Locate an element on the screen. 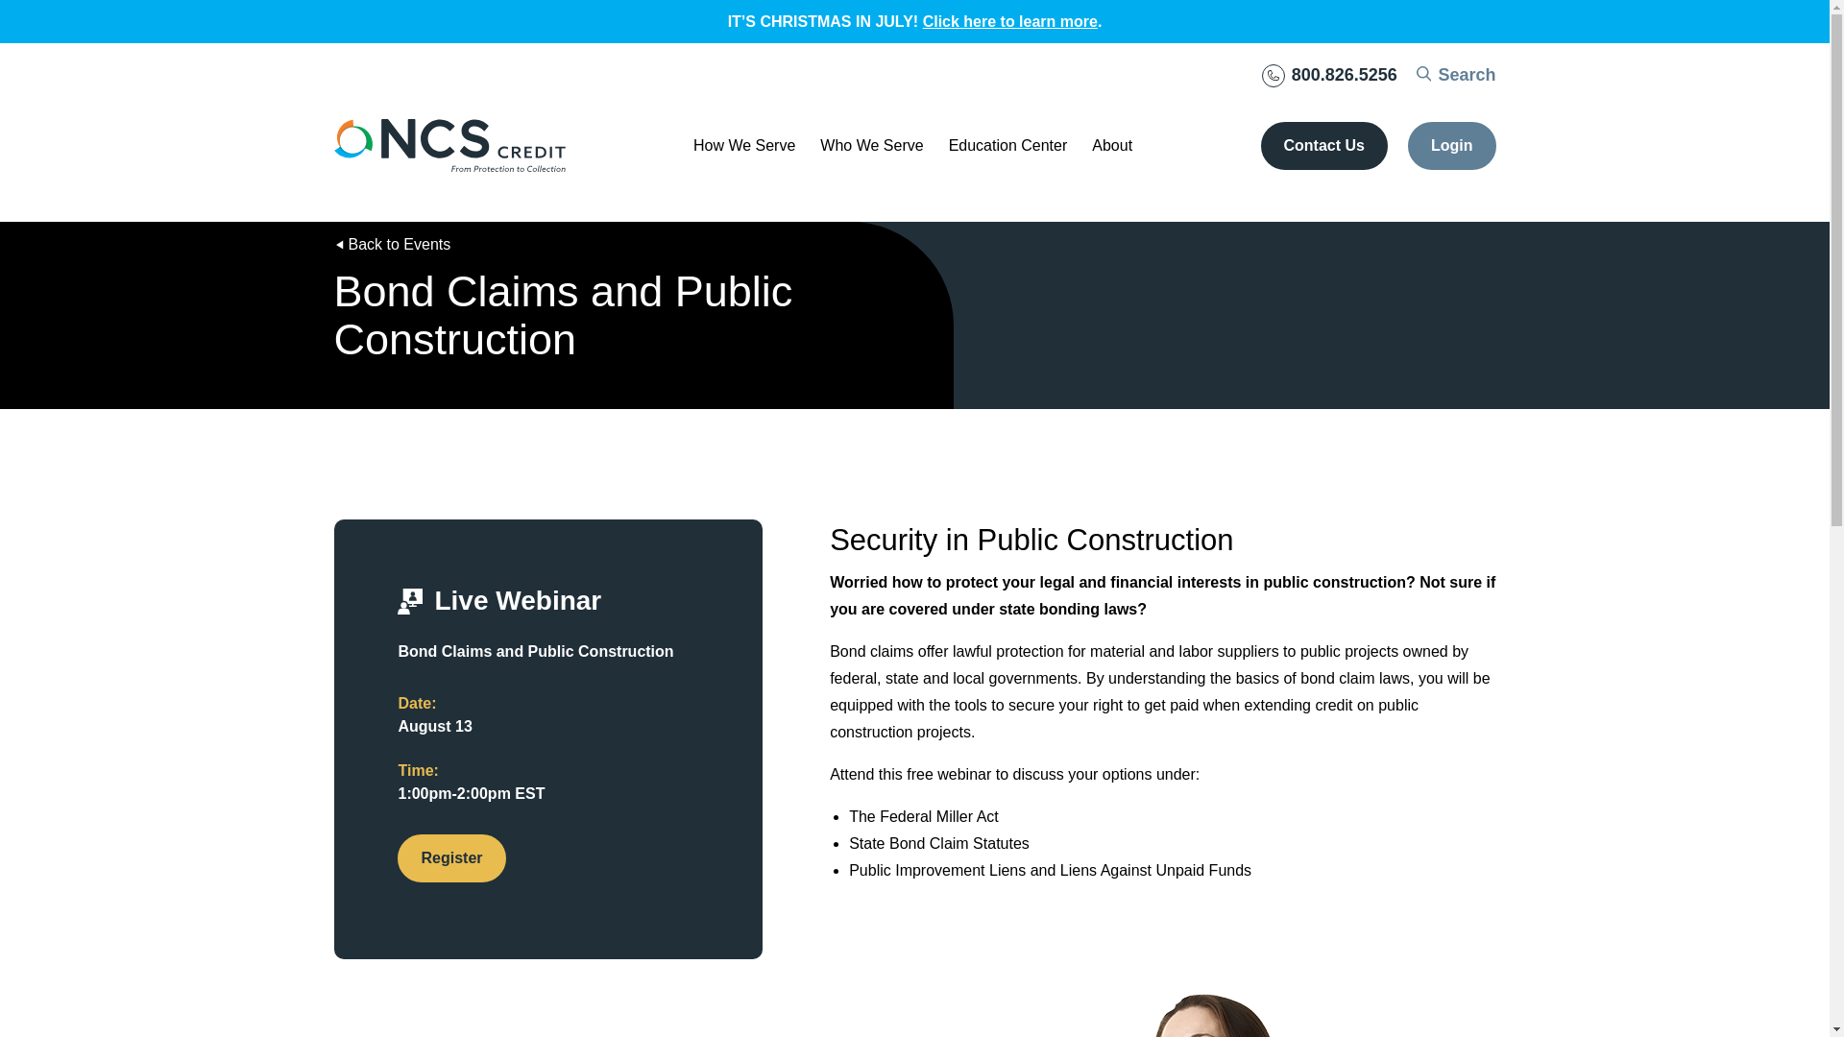 The image size is (1844, 1037). Click here to learn more is located at coordinates (1010, 21).